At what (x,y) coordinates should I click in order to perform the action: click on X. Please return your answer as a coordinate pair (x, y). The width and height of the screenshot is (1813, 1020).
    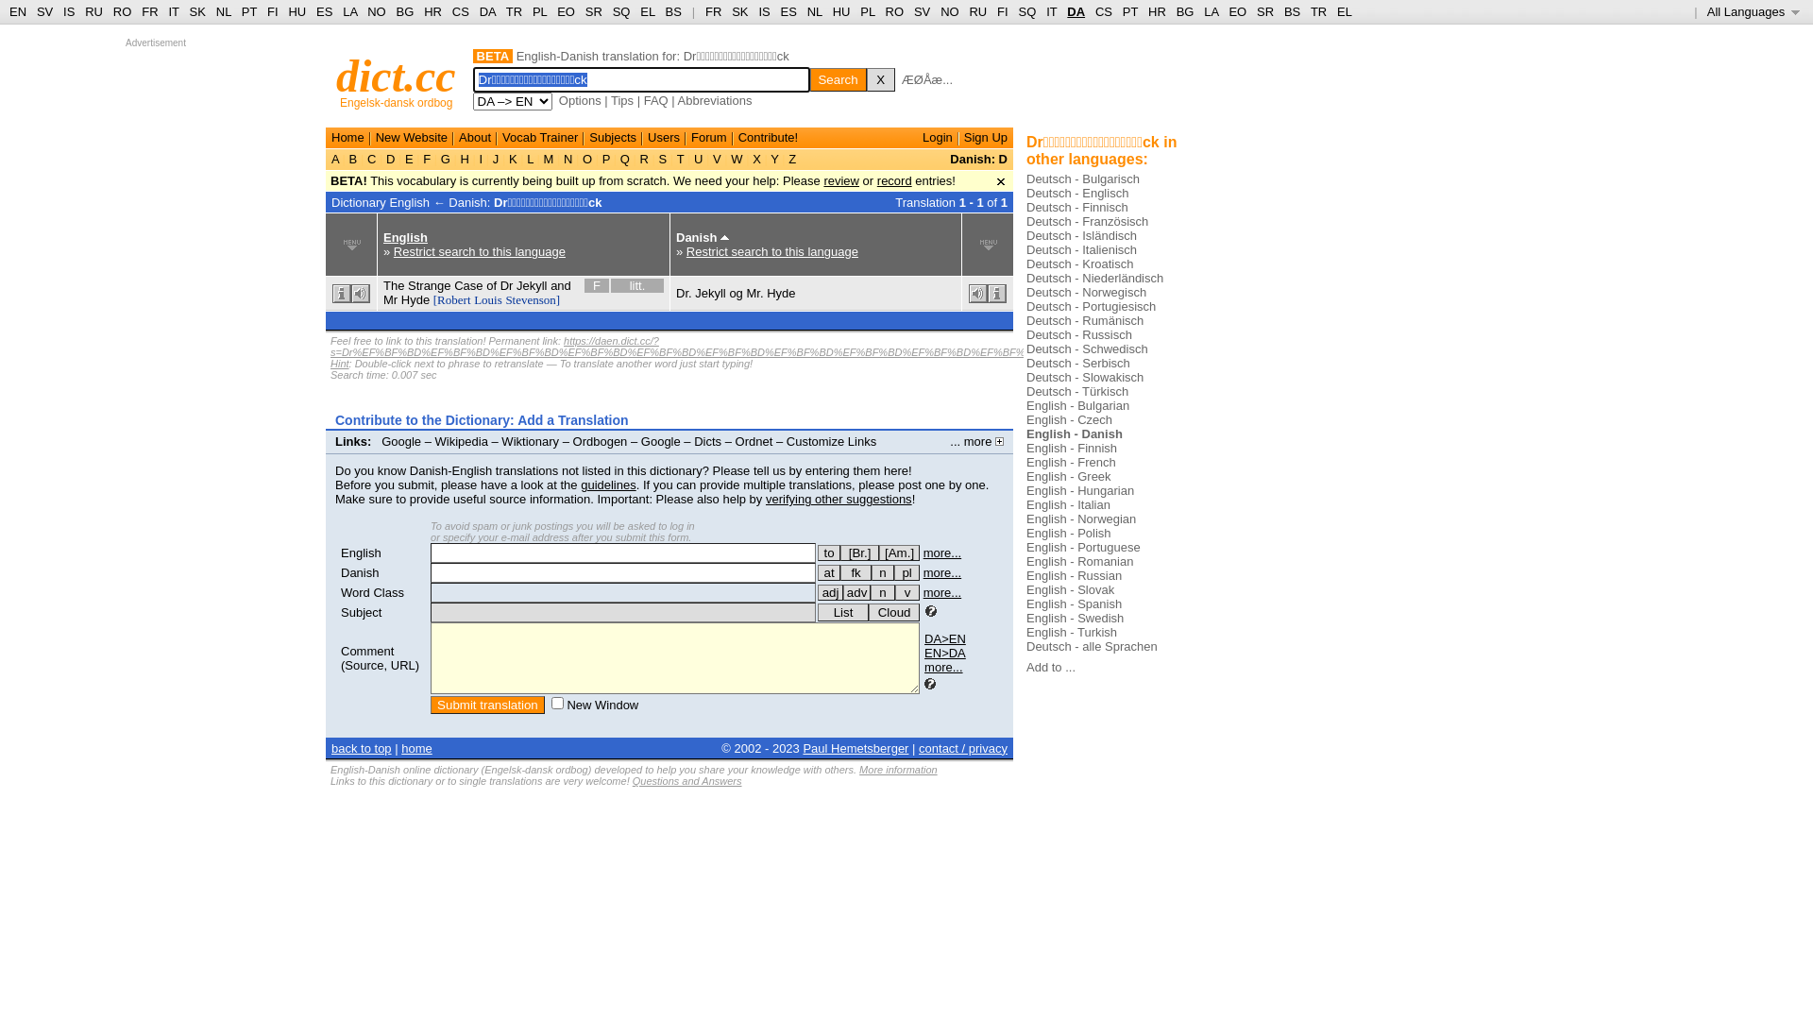
    Looking at the image, I should click on (881, 79).